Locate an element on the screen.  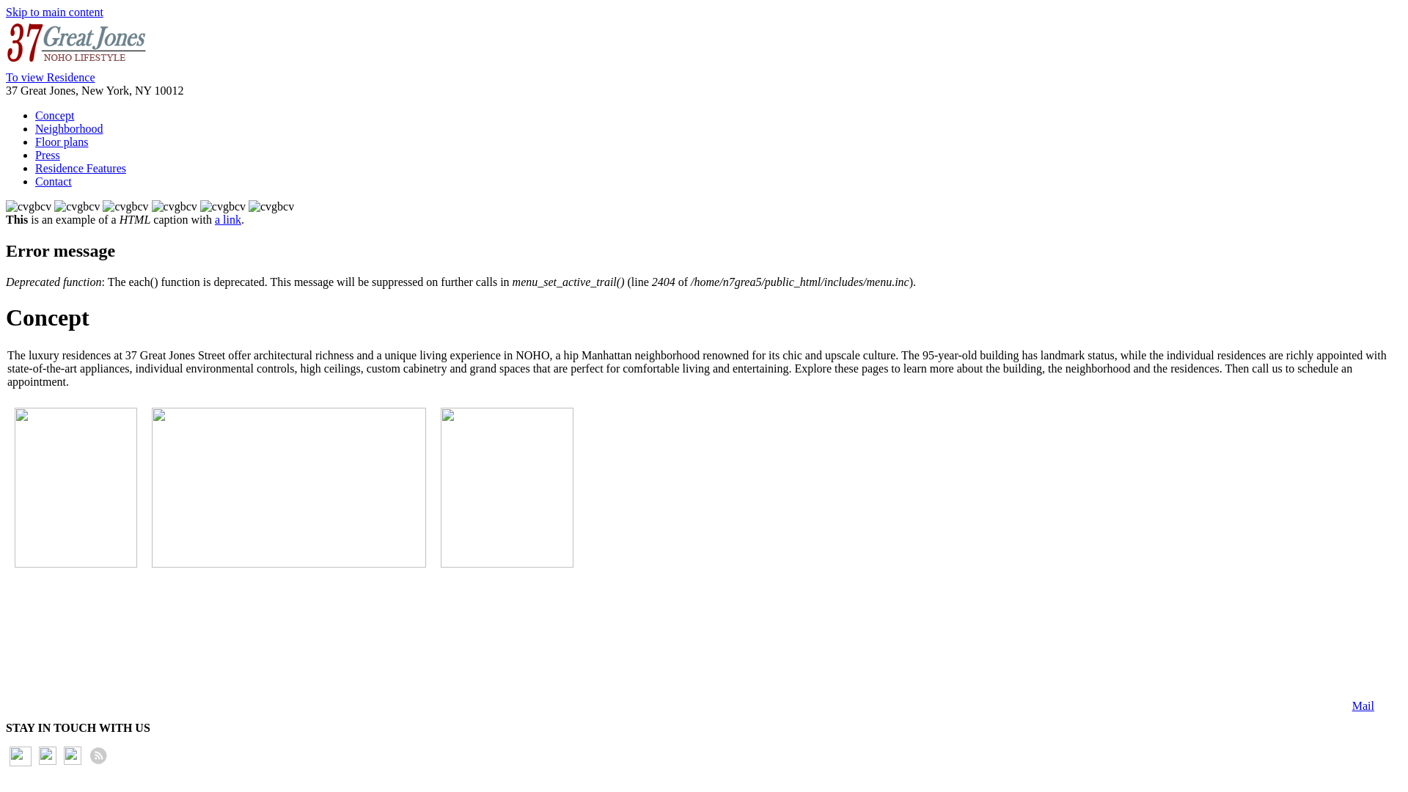
Modern Luxury Residences with Historic Significance is located at coordinates (125, 207).